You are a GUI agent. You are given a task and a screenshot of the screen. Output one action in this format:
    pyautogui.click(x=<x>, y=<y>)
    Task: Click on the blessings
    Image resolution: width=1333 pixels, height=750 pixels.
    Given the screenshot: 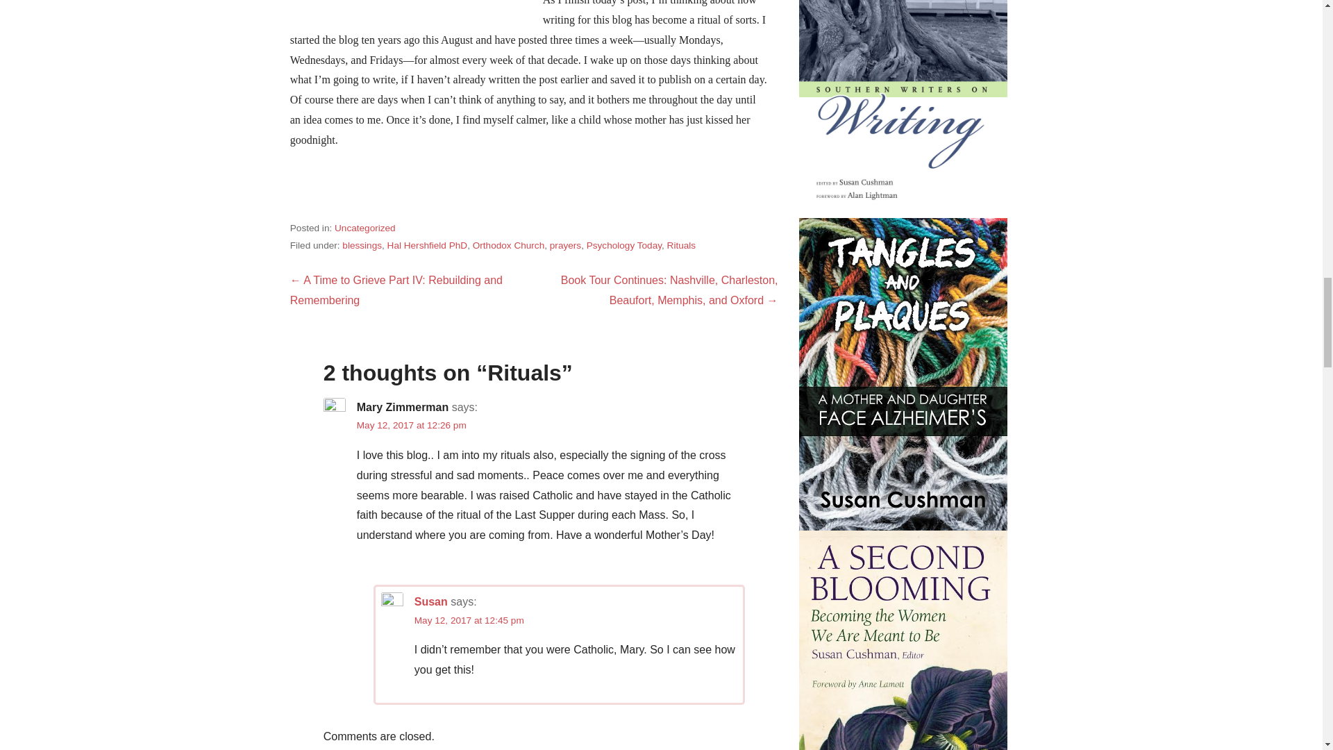 What is the action you would take?
    pyautogui.click(x=362, y=244)
    